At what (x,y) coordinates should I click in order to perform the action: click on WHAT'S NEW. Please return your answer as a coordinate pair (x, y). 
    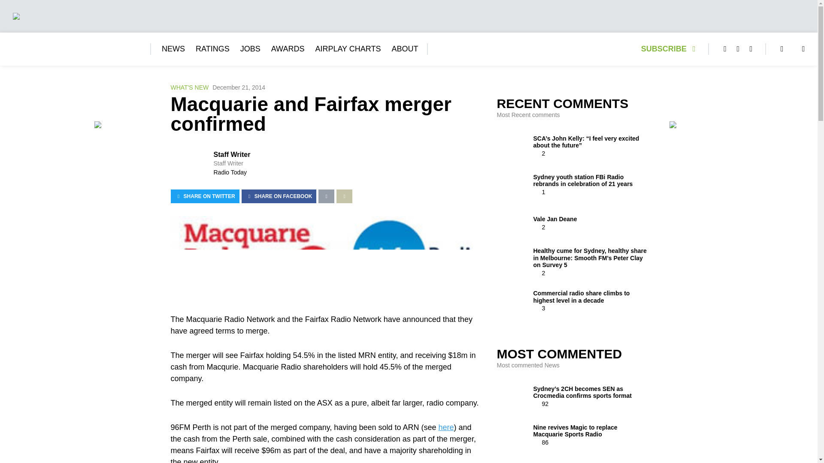
    Looking at the image, I should click on (190, 87).